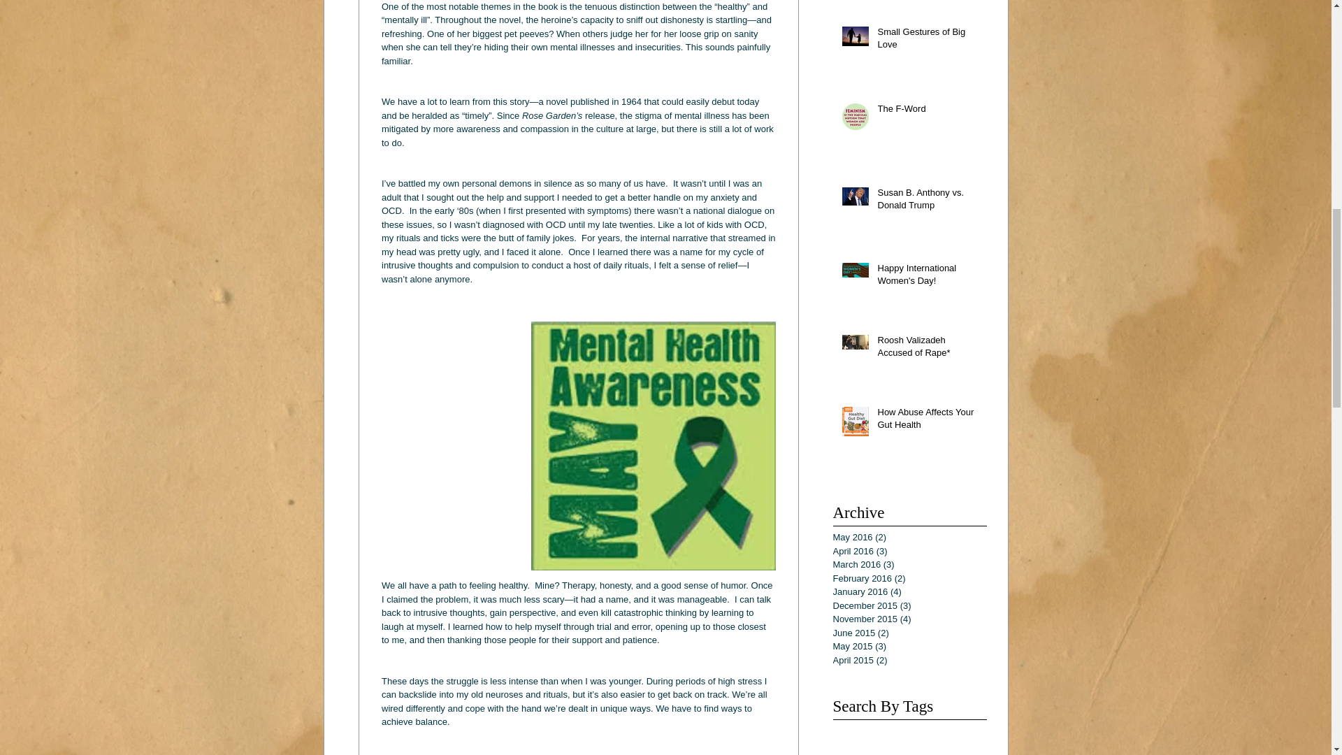 The height and width of the screenshot is (755, 1342). I want to click on Small Gestures of Big Love, so click(928, 41).